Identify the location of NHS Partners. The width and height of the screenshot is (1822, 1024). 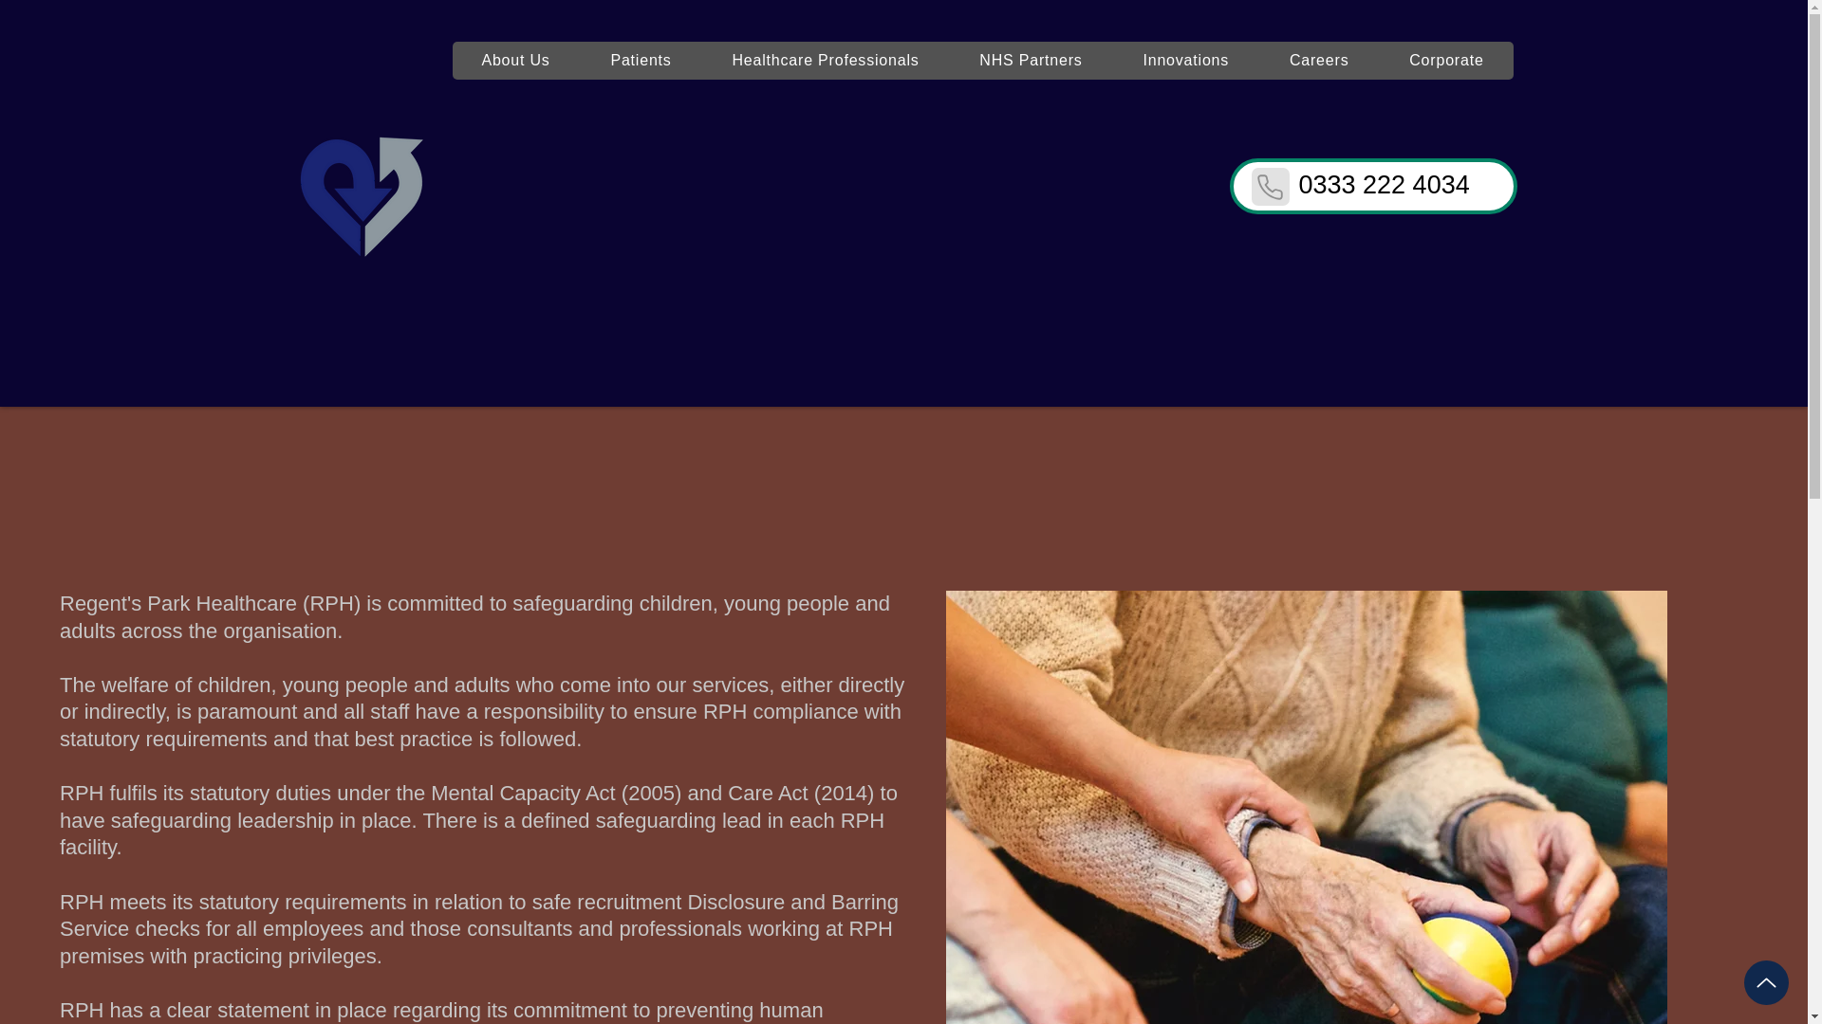
(1031, 61).